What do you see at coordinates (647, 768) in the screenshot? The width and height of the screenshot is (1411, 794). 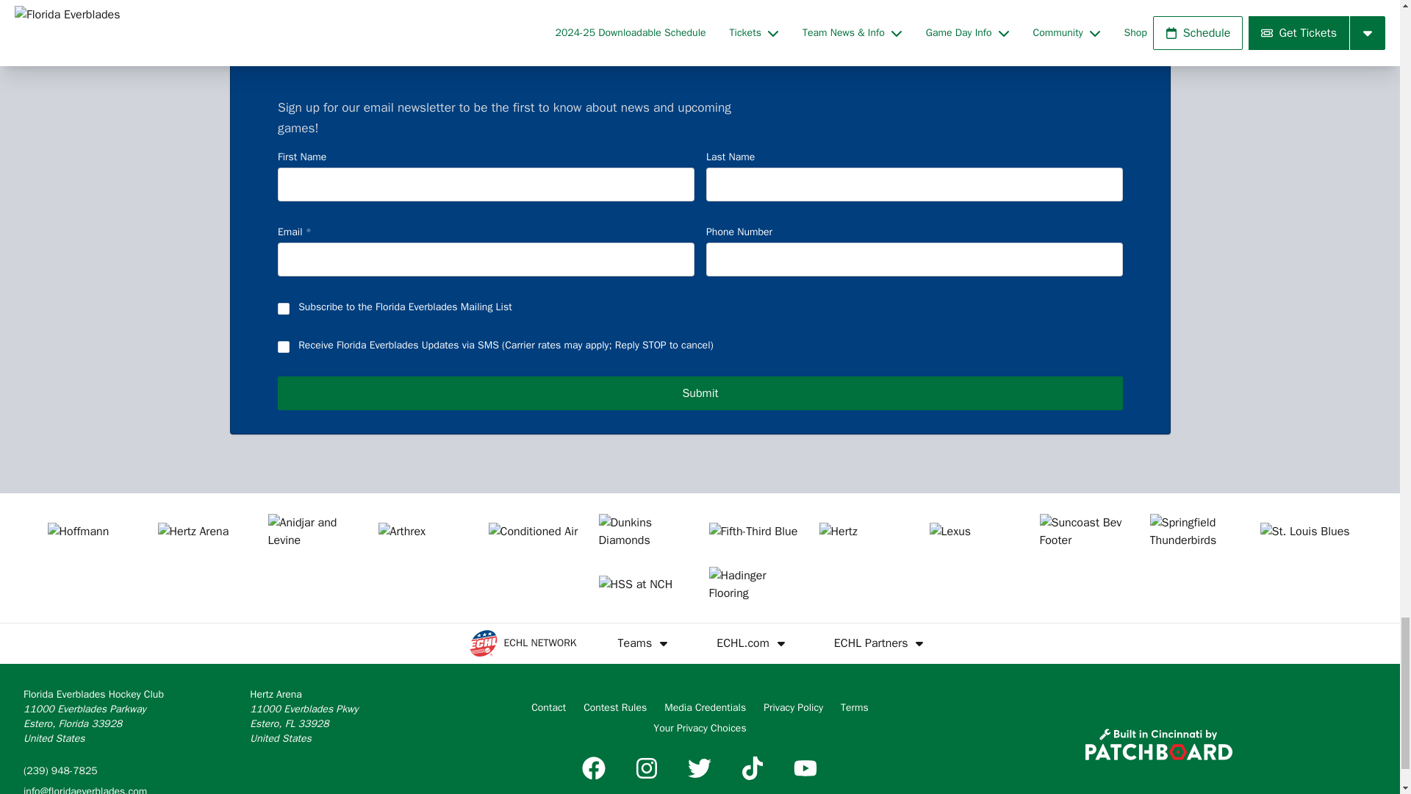 I see `Instagram` at bounding box center [647, 768].